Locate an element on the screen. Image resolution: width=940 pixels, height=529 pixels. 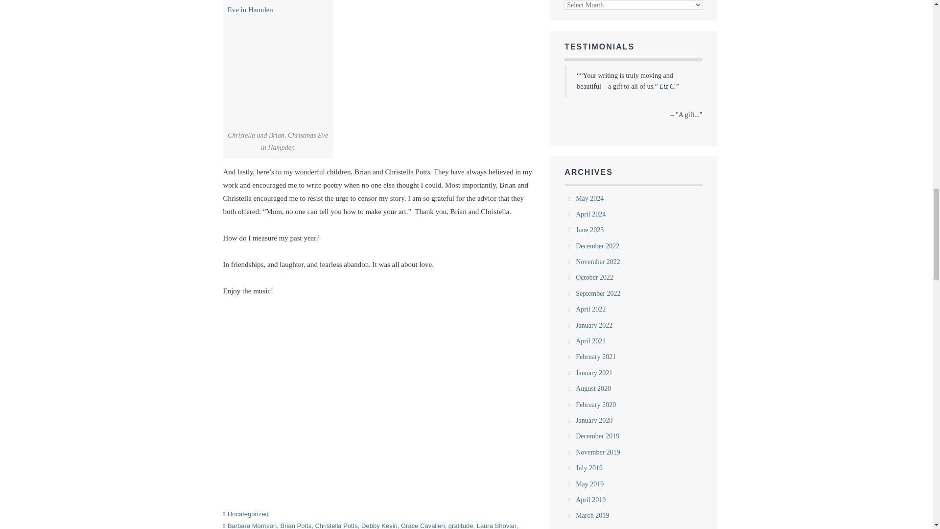
Grace Cavalieri is located at coordinates (423, 525).